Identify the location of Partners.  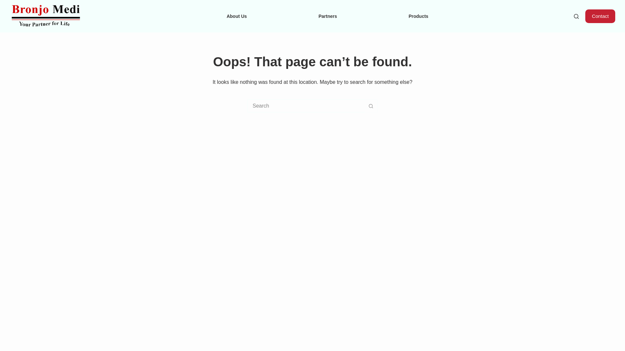
(327, 16).